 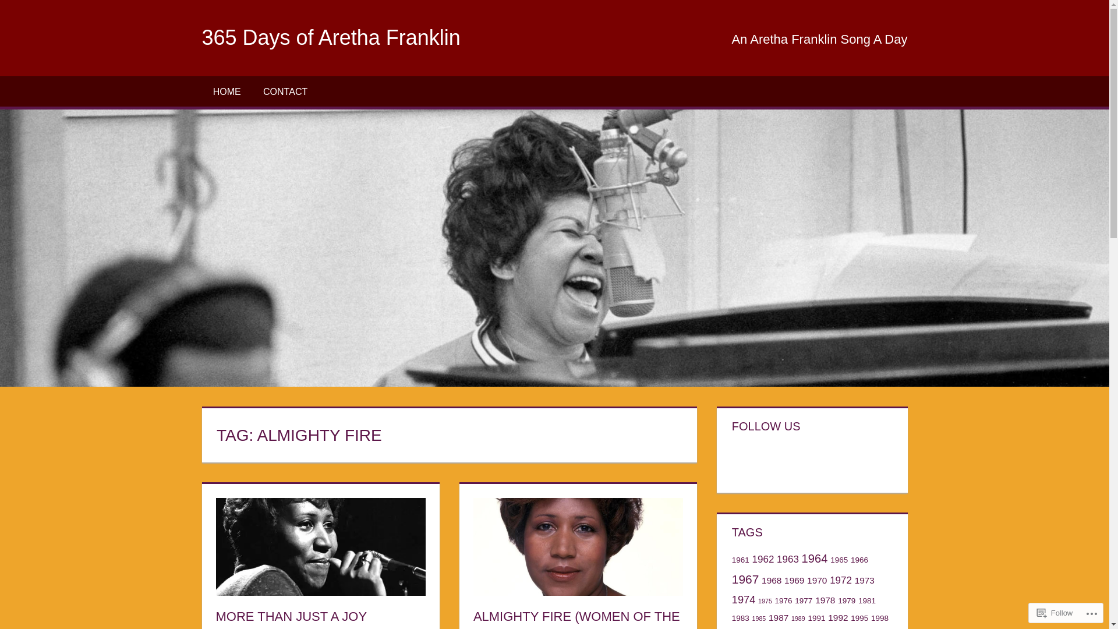 I want to click on 1978, so click(x=825, y=600).